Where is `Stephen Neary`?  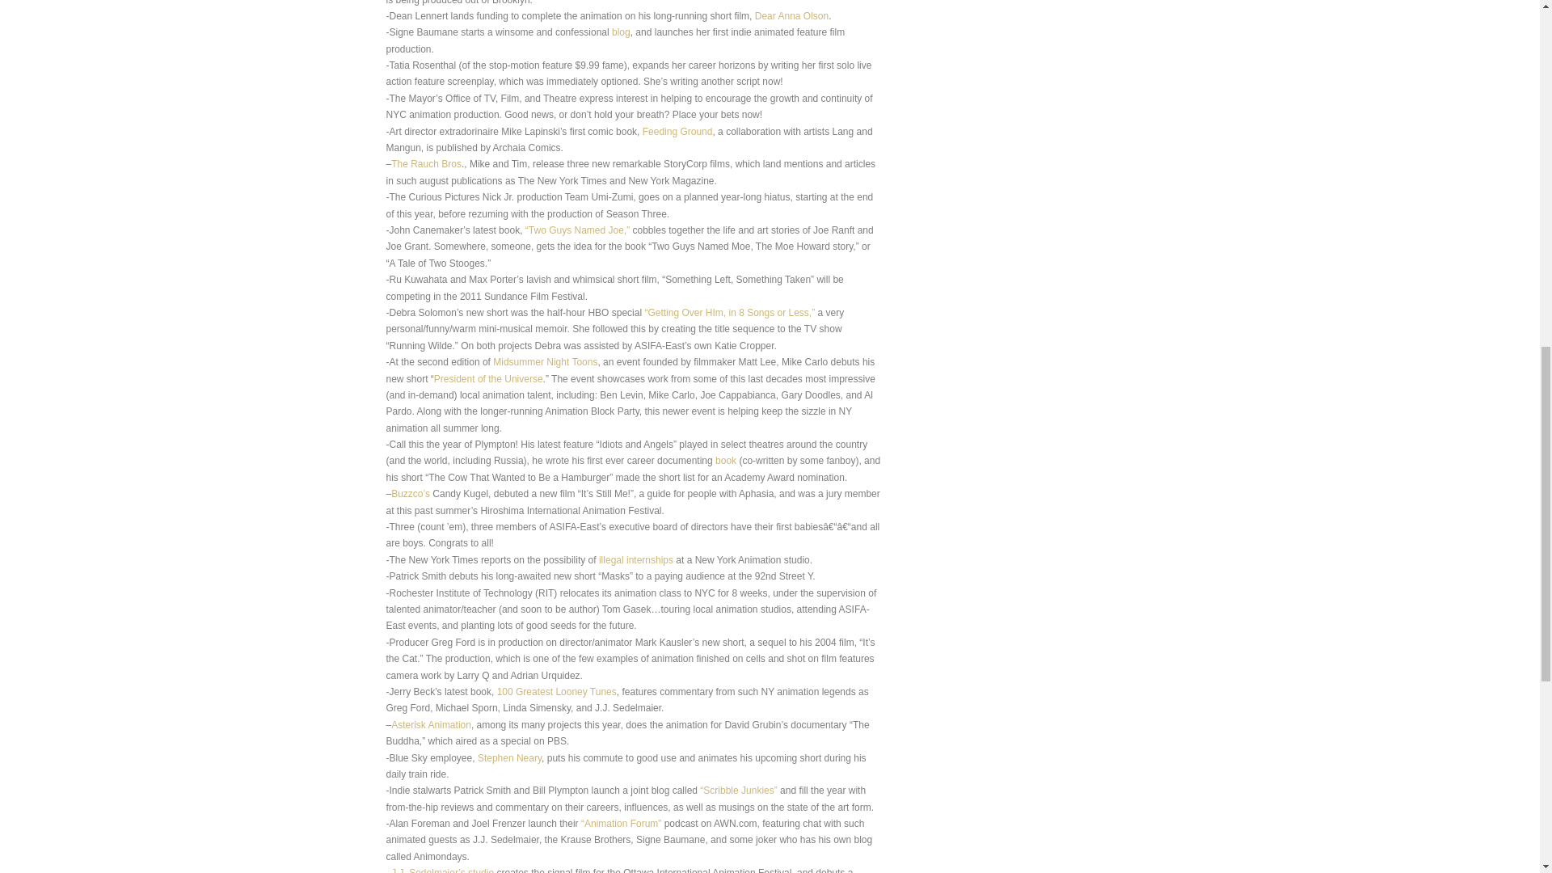 Stephen Neary is located at coordinates (509, 757).